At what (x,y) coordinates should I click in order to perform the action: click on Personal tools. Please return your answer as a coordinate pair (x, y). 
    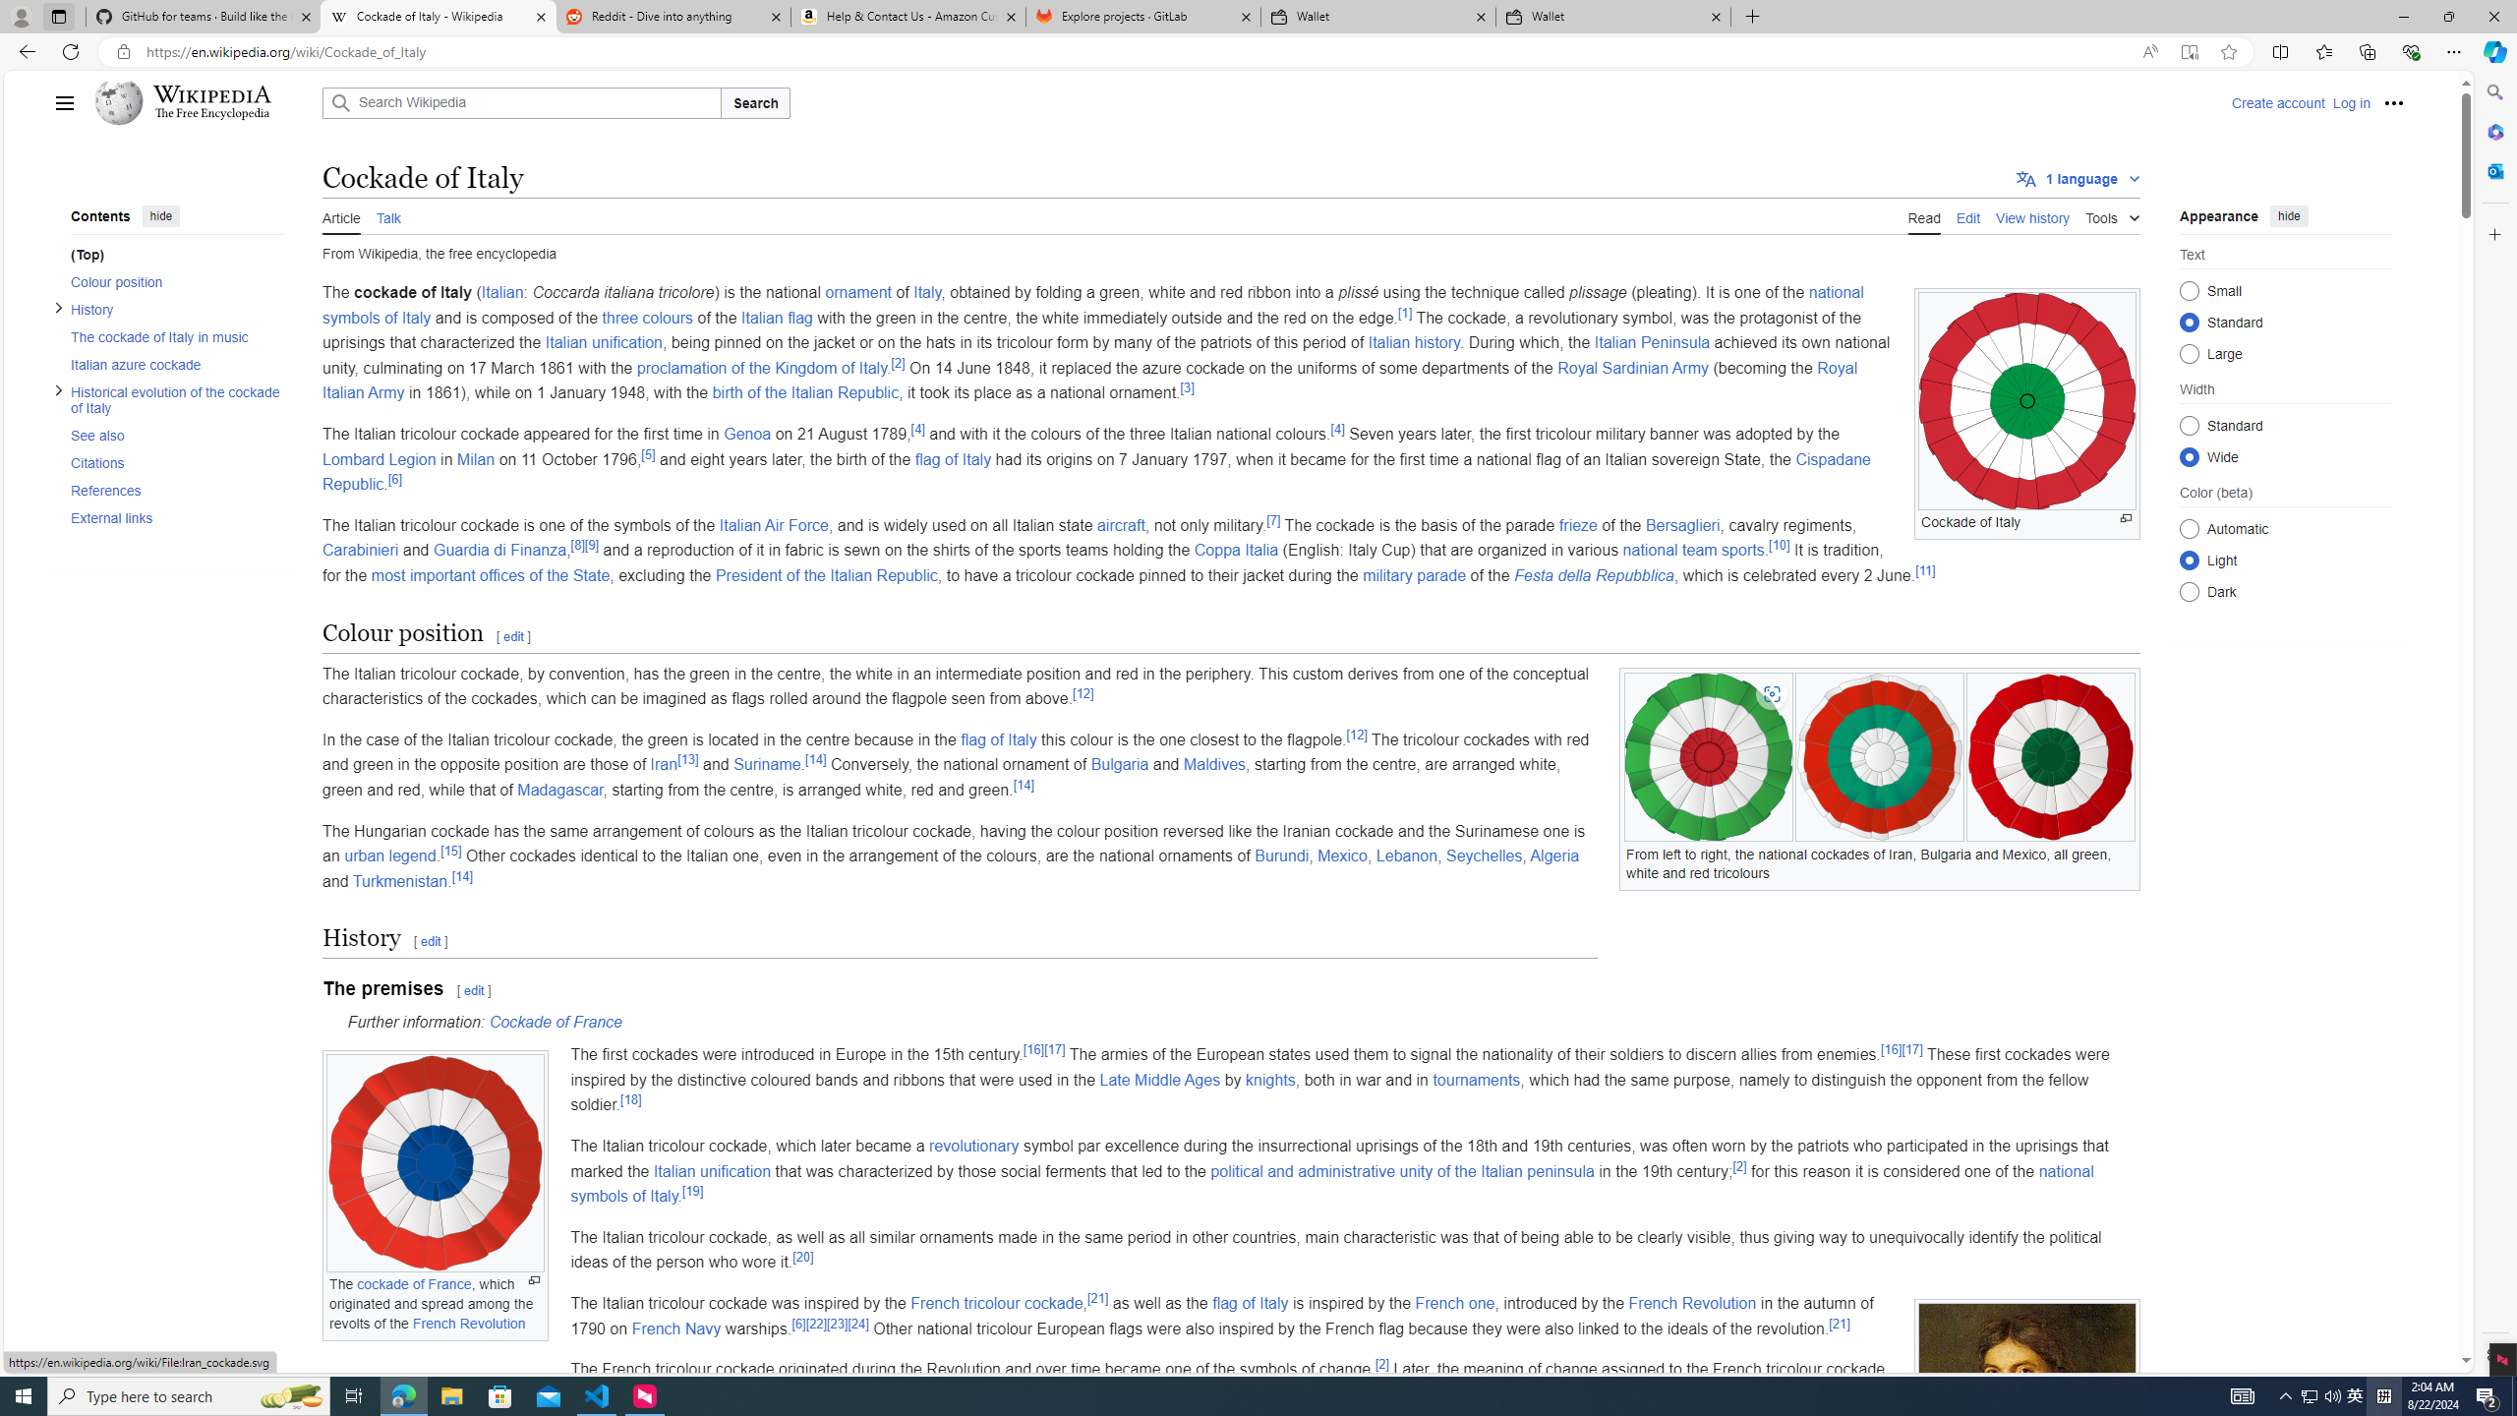
    Looking at the image, I should click on (2393, 102).